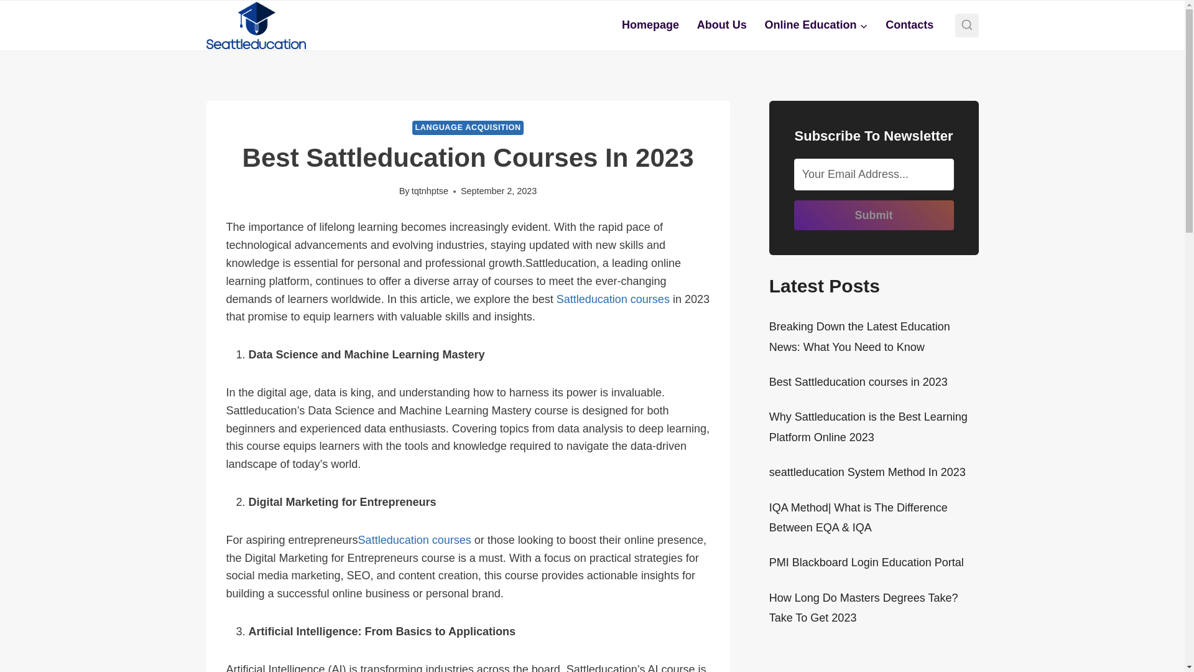  What do you see at coordinates (721, 25) in the screenshot?
I see `About Us` at bounding box center [721, 25].